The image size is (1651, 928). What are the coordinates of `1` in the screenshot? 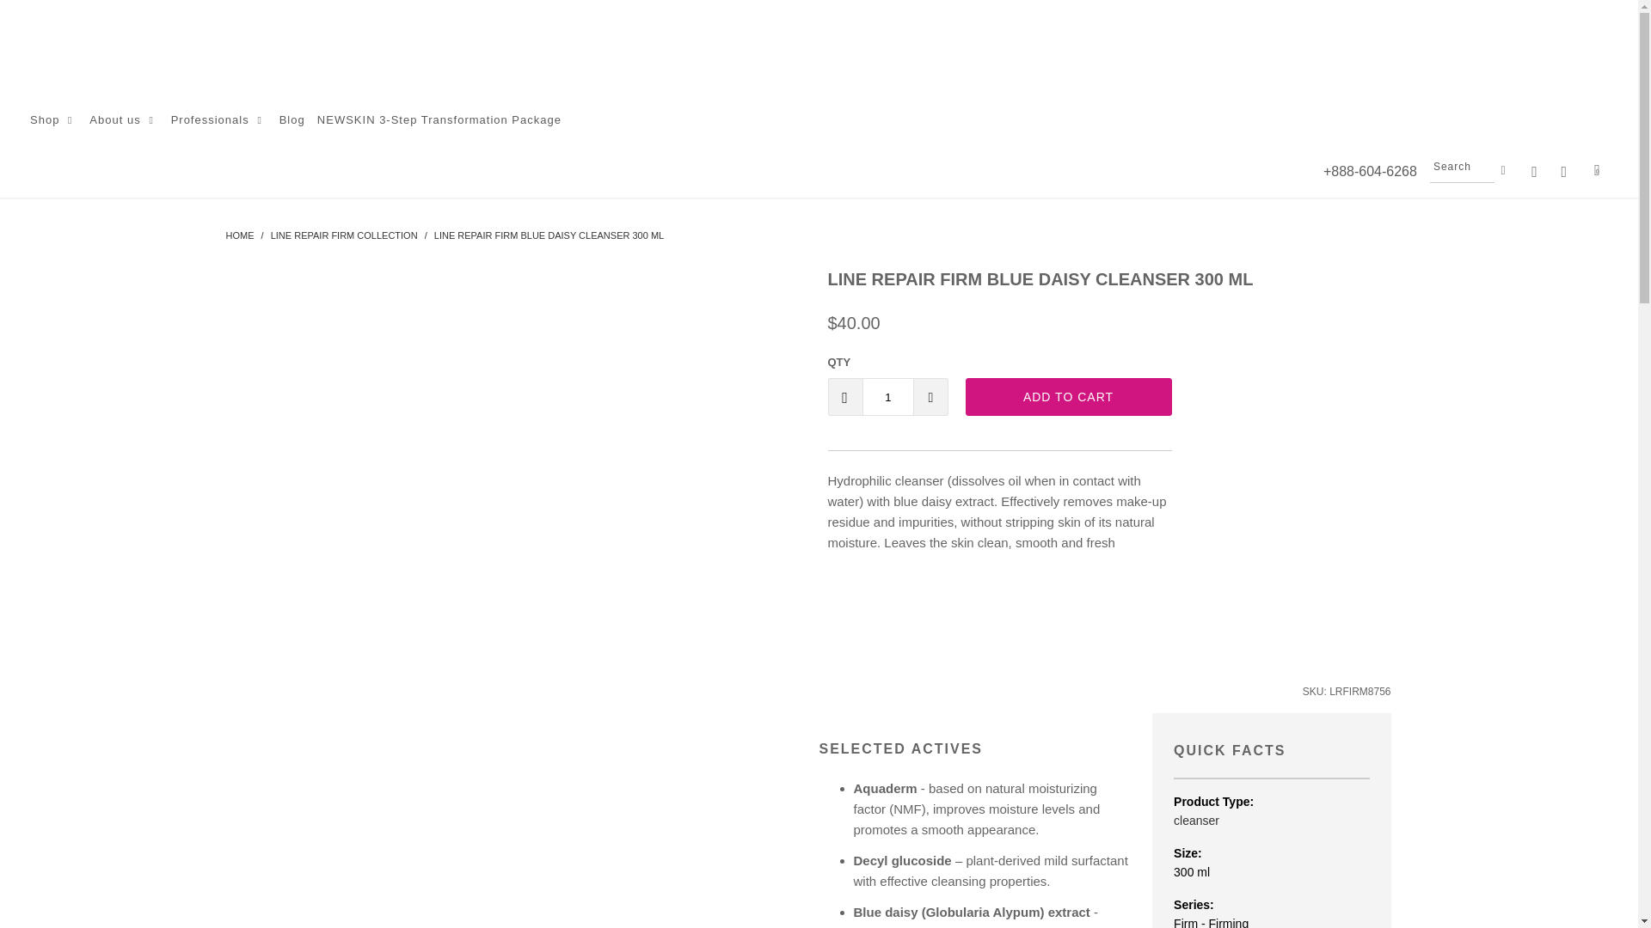 It's located at (887, 396).